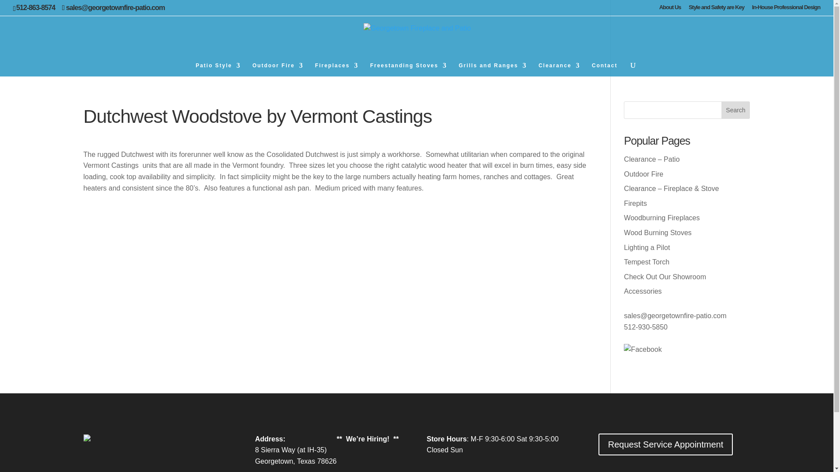  What do you see at coordinates (717, 9) in the screenshot?
I see `Style and Safety are Key` at bounding box center [717, 9].